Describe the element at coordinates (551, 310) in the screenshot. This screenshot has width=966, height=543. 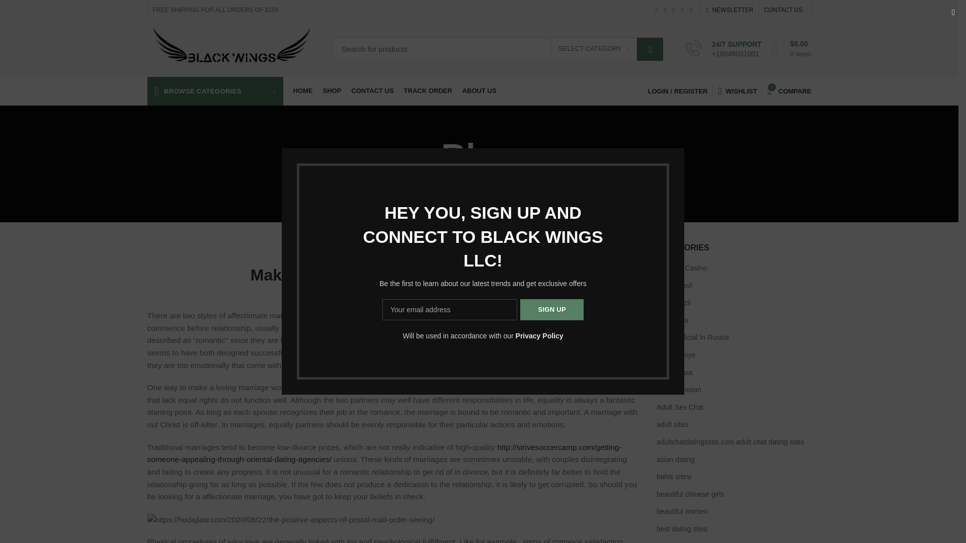
I see `Sign up` at that location.